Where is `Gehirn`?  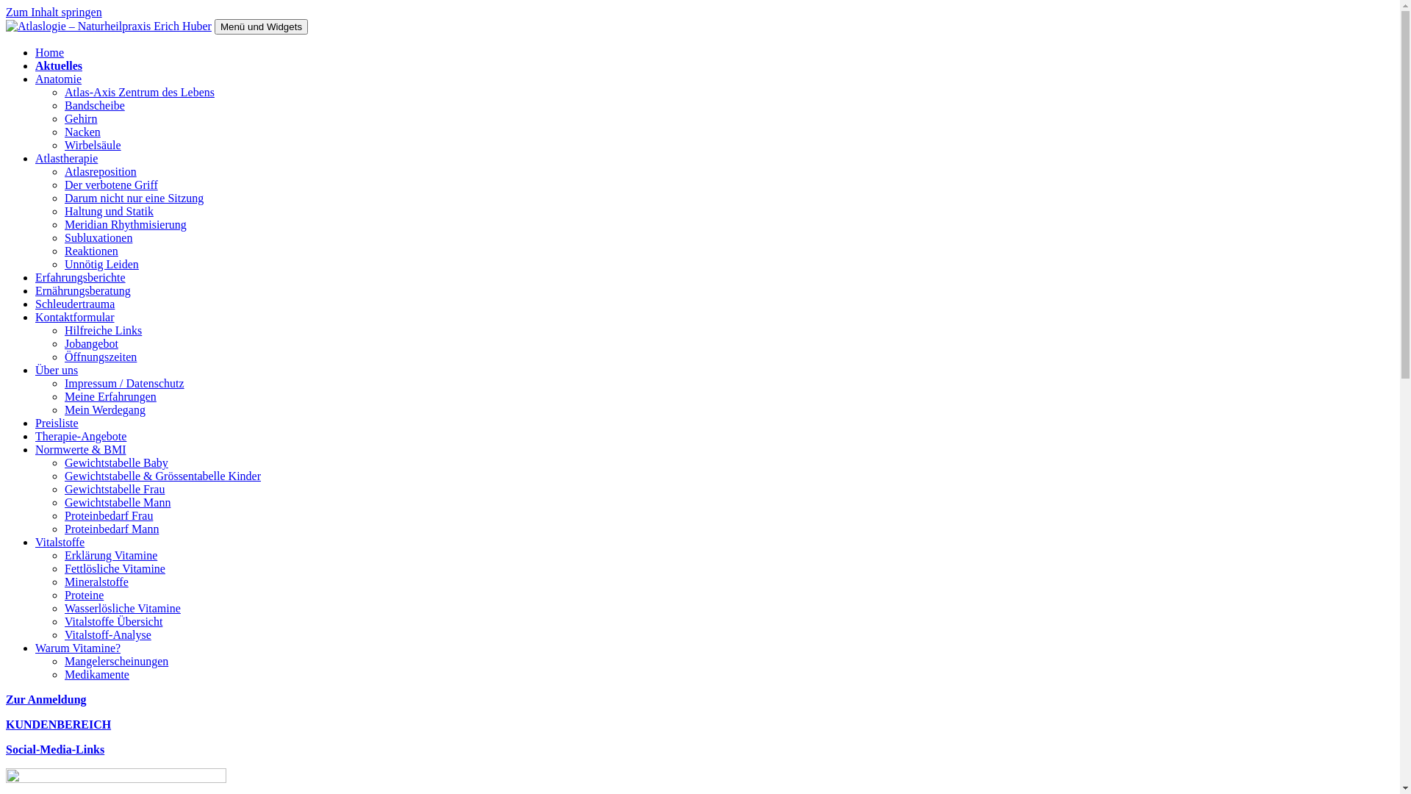 Gehirn is located at coordinates (81, 119).